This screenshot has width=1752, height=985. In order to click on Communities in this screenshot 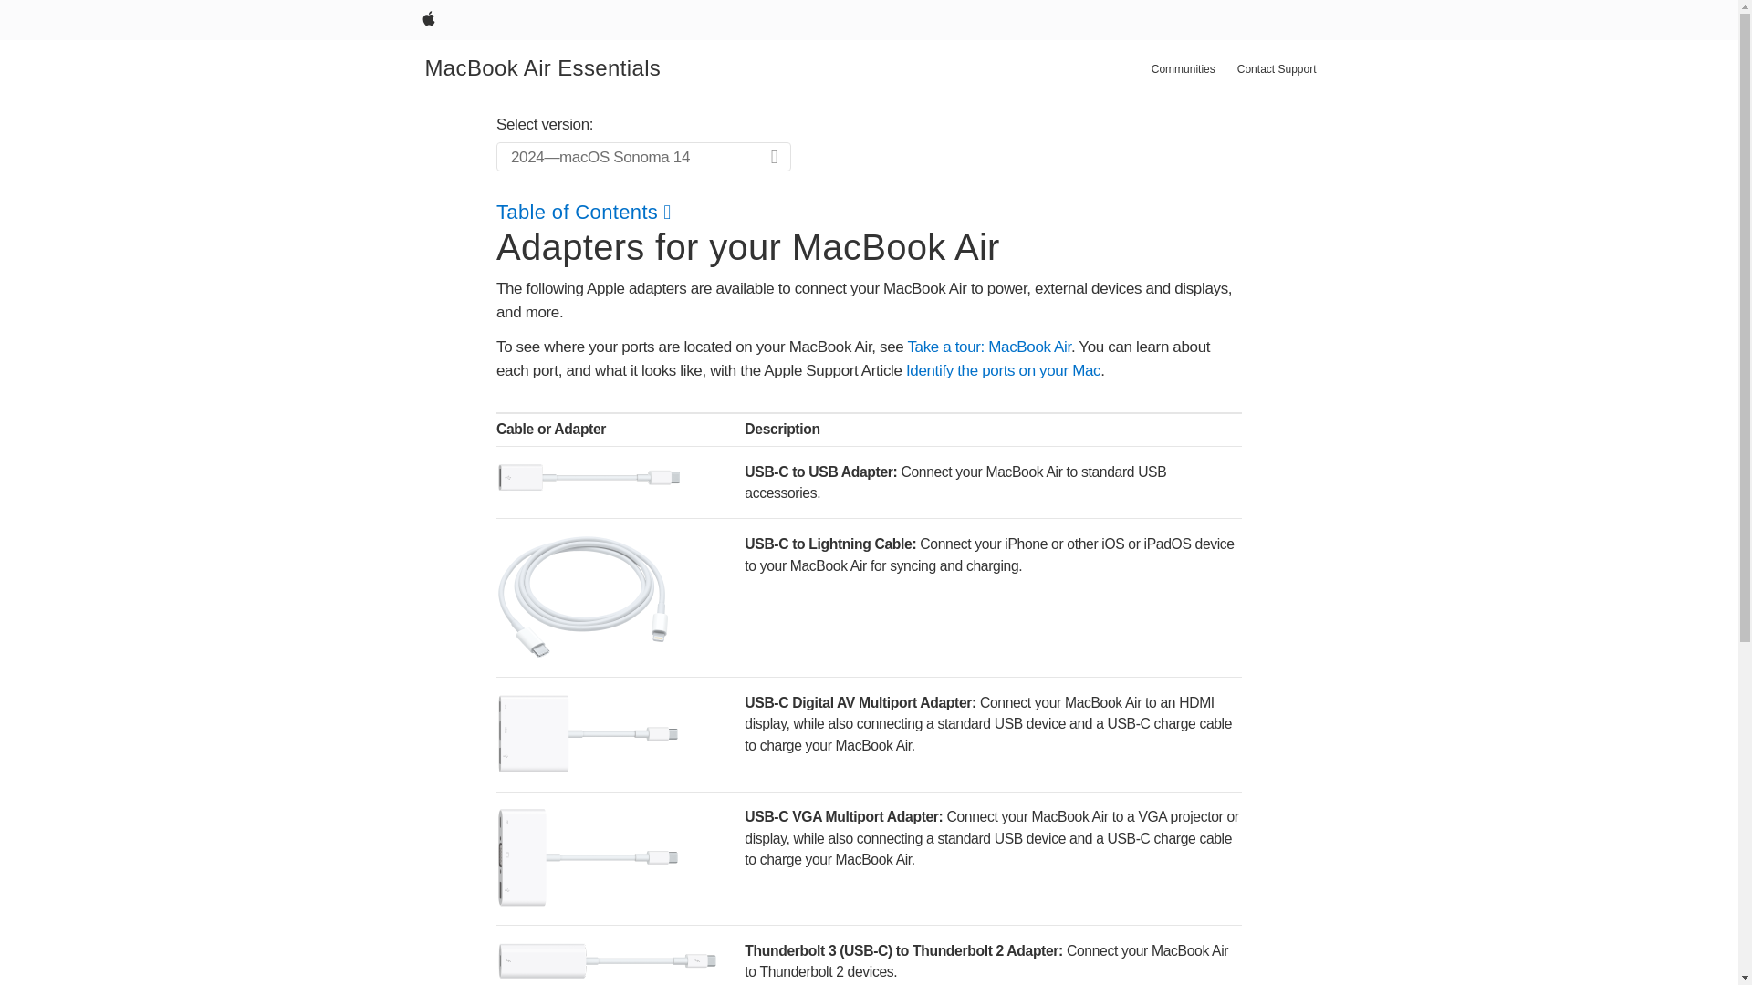, I will do `click(1183, 69)`.